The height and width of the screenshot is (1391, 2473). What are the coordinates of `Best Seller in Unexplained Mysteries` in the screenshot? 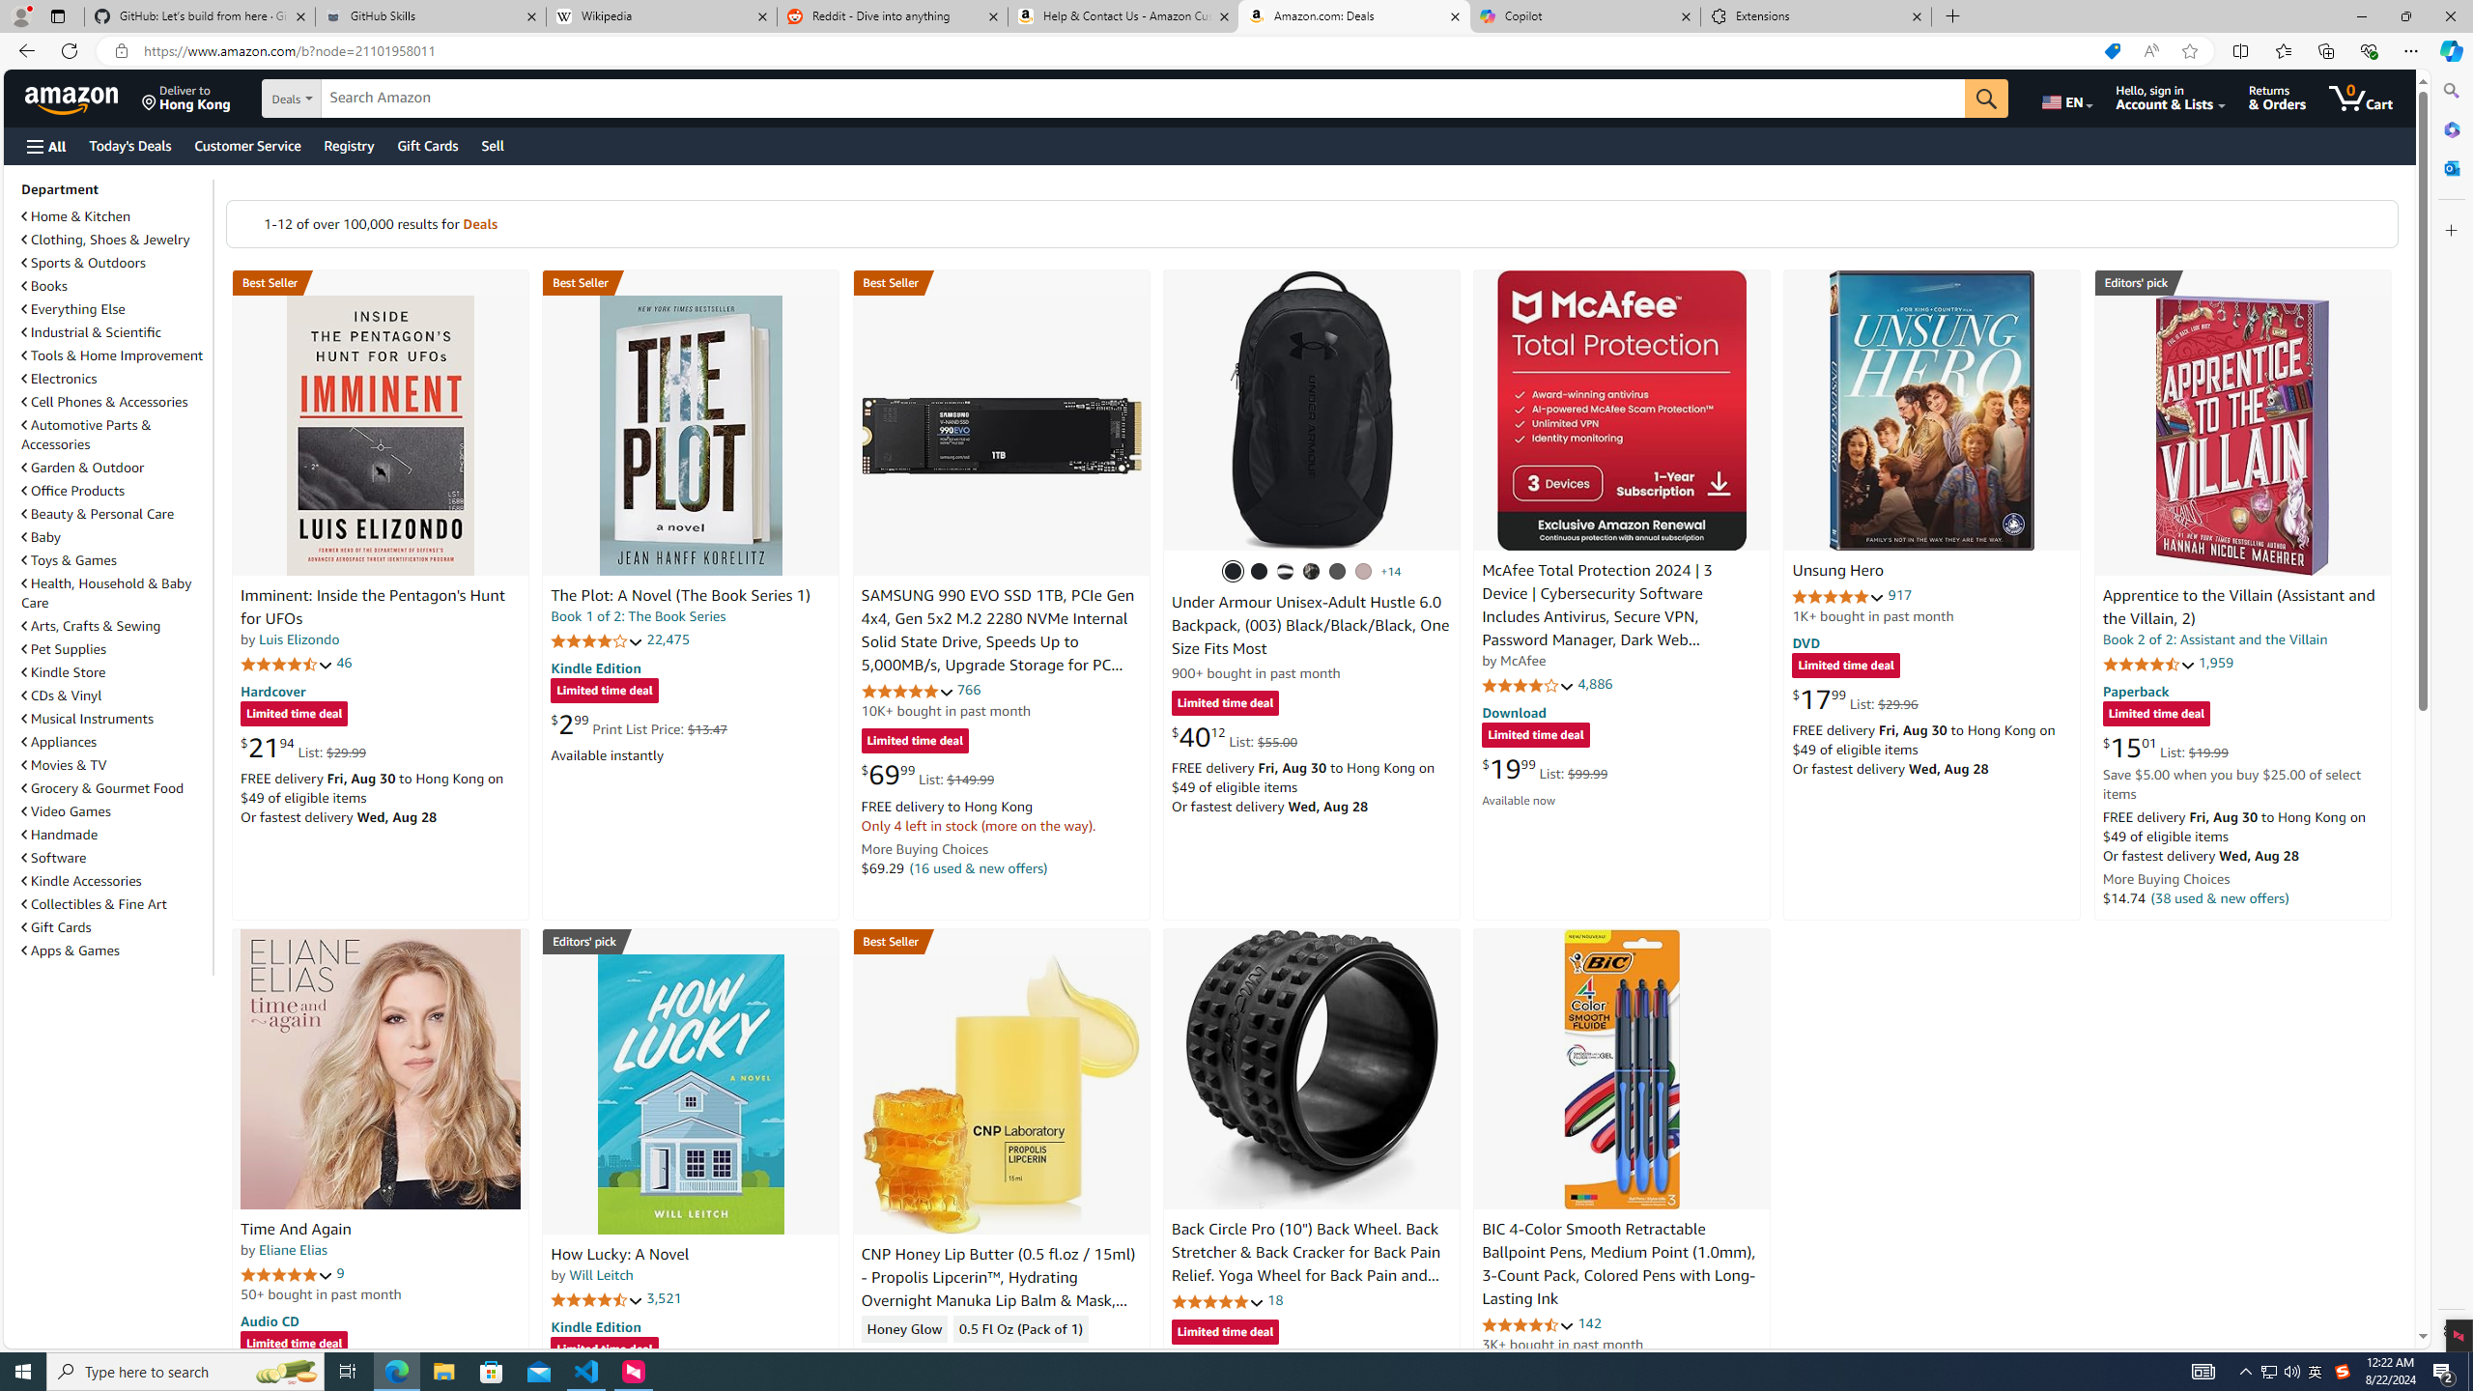 It's located at (381, 282).